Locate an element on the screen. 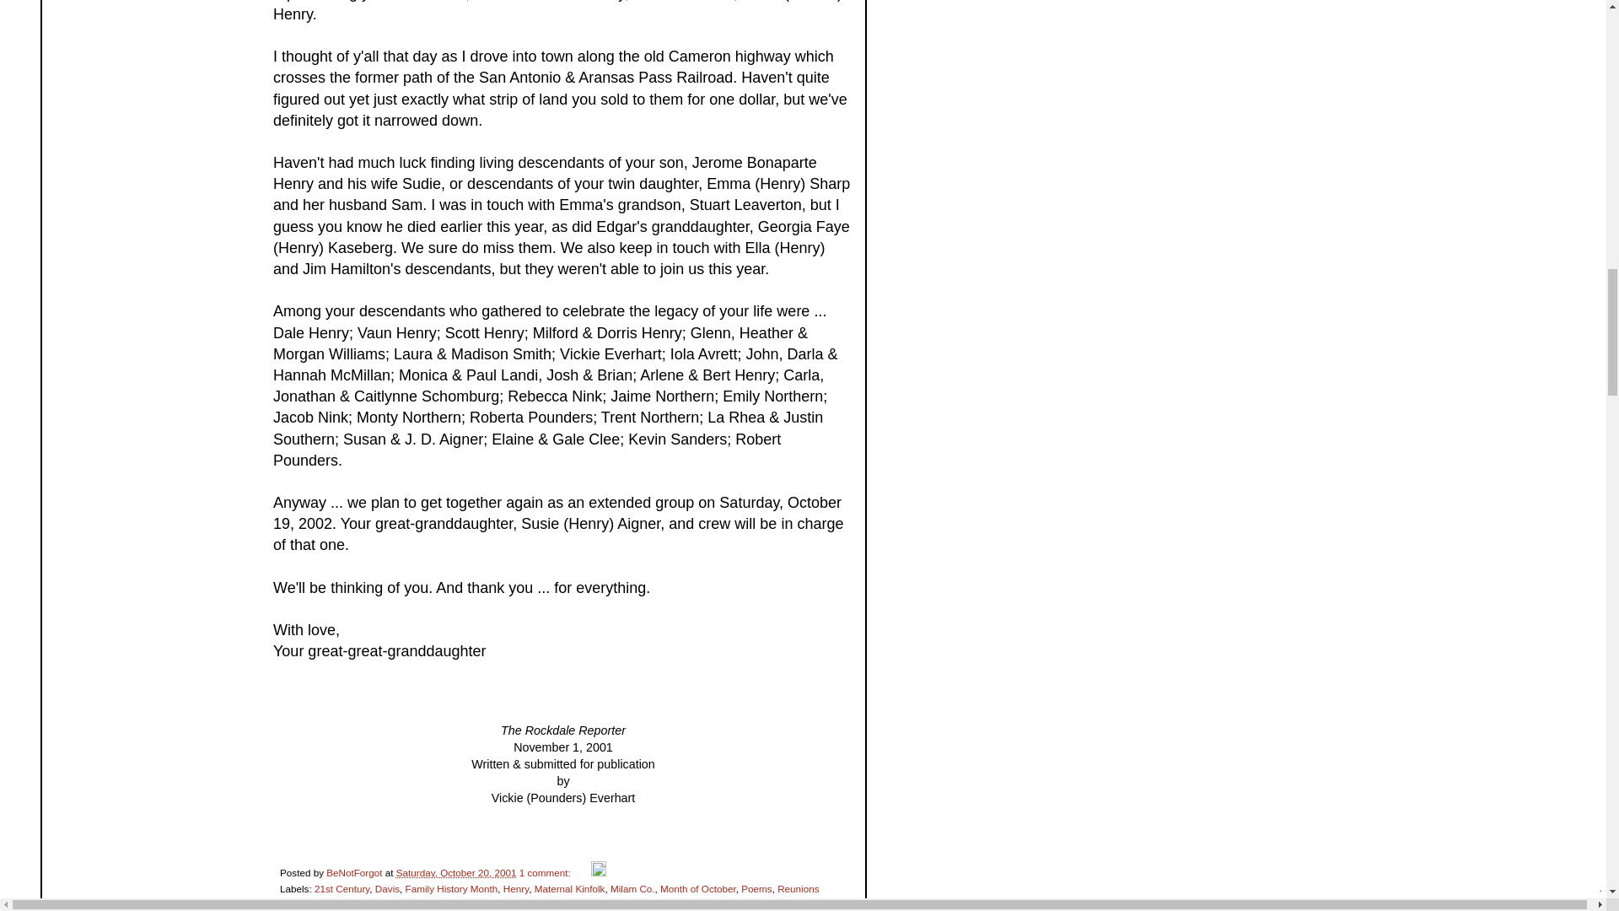 This screenshot has width=1619, height=911. Family History Month is located at coordinates (452, 887).